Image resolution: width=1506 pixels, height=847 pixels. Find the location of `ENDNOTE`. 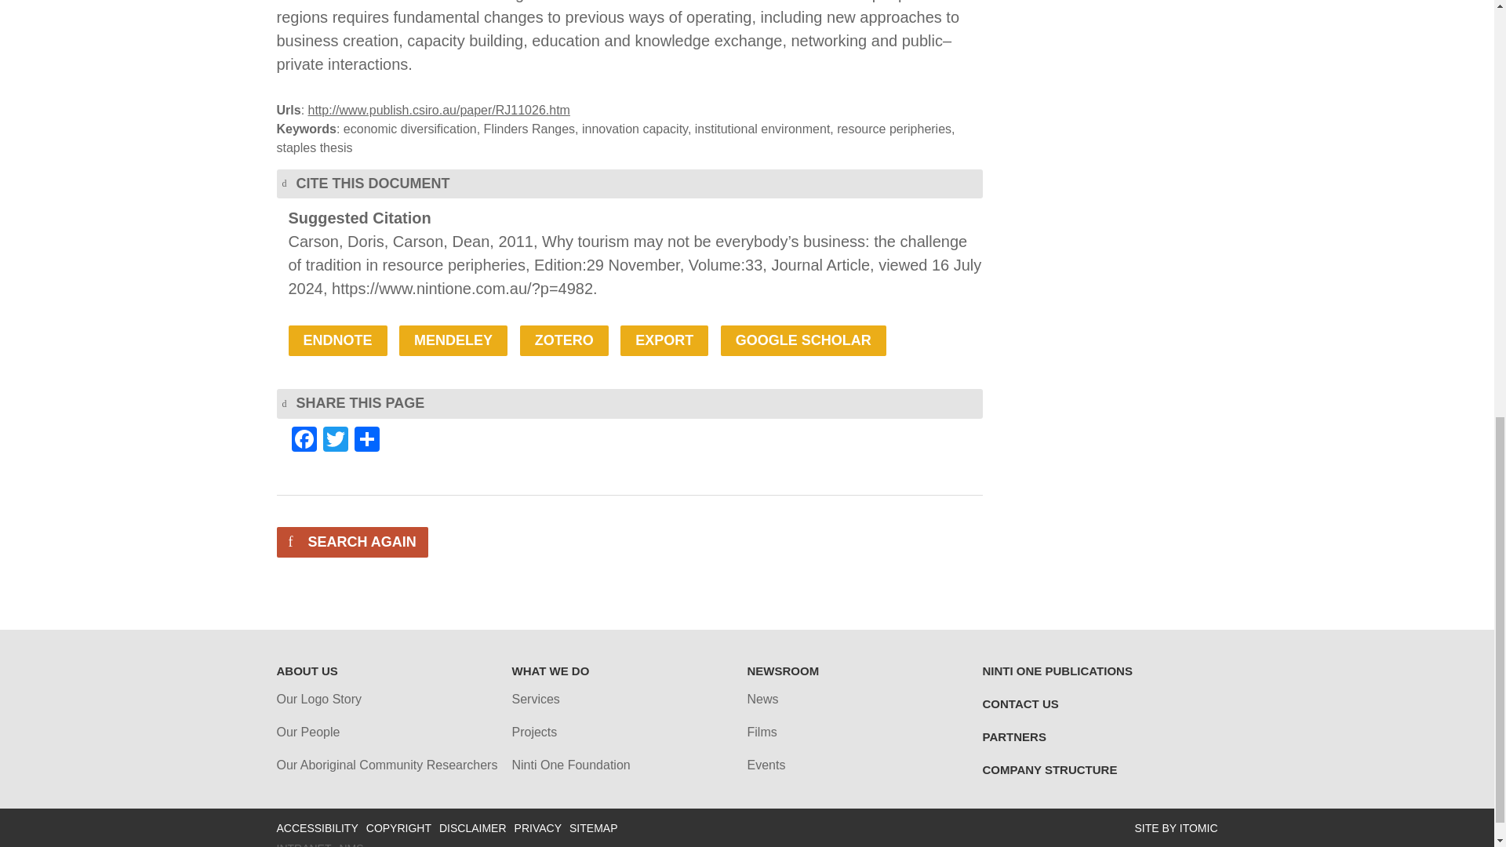

ENDNOTE is located at coordinates (337, 340).